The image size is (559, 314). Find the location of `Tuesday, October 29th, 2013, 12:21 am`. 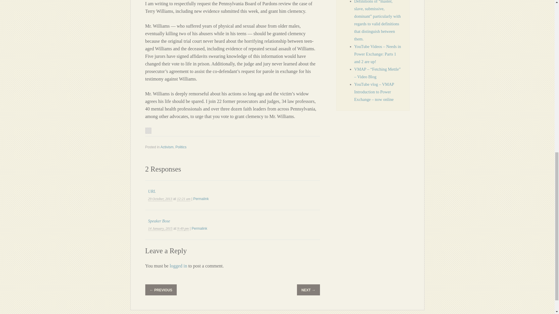

Tuesday, October 29th, 2013, 12:21 am is located at coordinates (184, 199).